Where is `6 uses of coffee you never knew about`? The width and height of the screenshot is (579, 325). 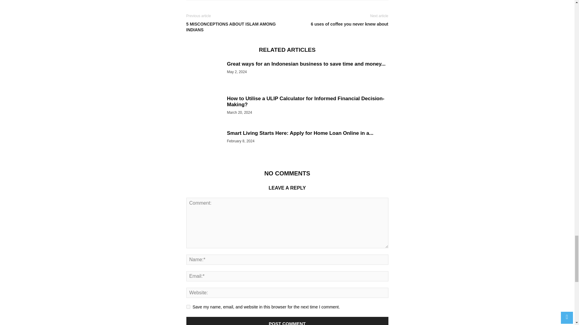 6 uses of coffee you never knew about is located at coordinates (339, 24).